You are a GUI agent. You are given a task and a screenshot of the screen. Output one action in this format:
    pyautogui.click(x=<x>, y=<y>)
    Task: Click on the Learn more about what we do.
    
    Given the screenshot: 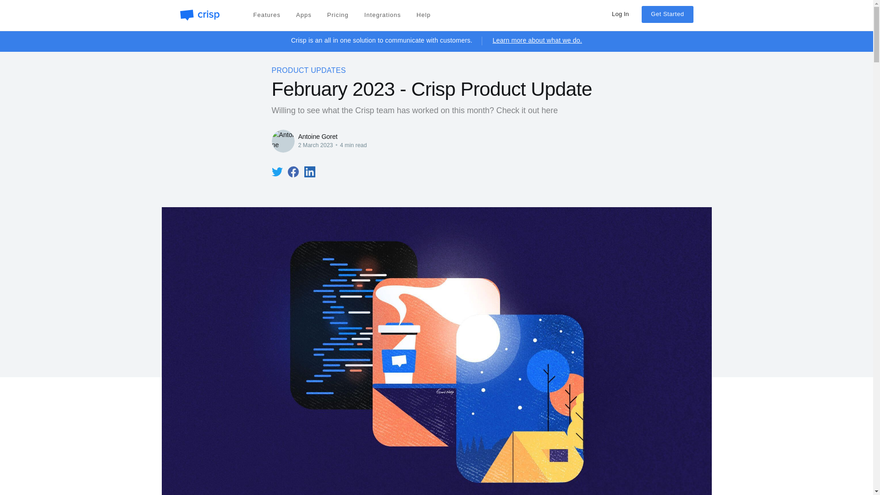 What is the action you would take?
    pyautogui.click(x=537, y=40)
    